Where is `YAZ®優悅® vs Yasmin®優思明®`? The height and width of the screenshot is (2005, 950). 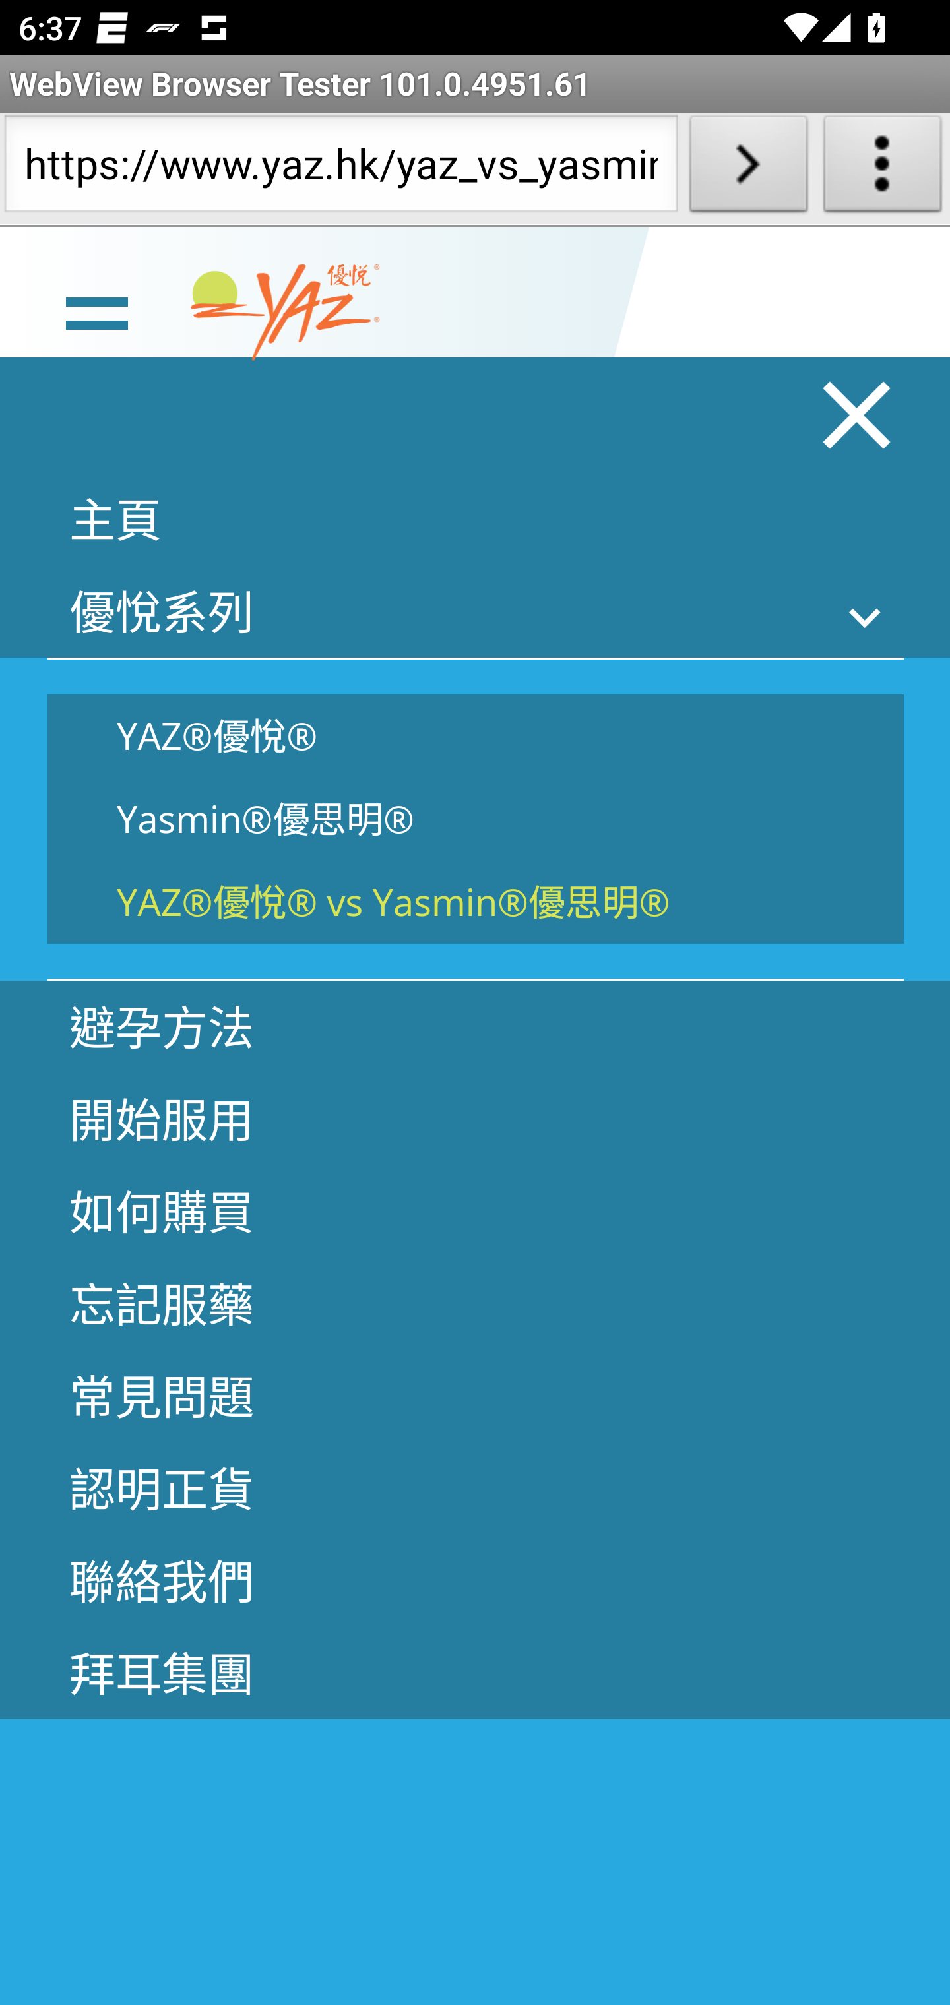
YAZ®優悅® vs Yasmin®優思明® is located at coordinates (476, 901).